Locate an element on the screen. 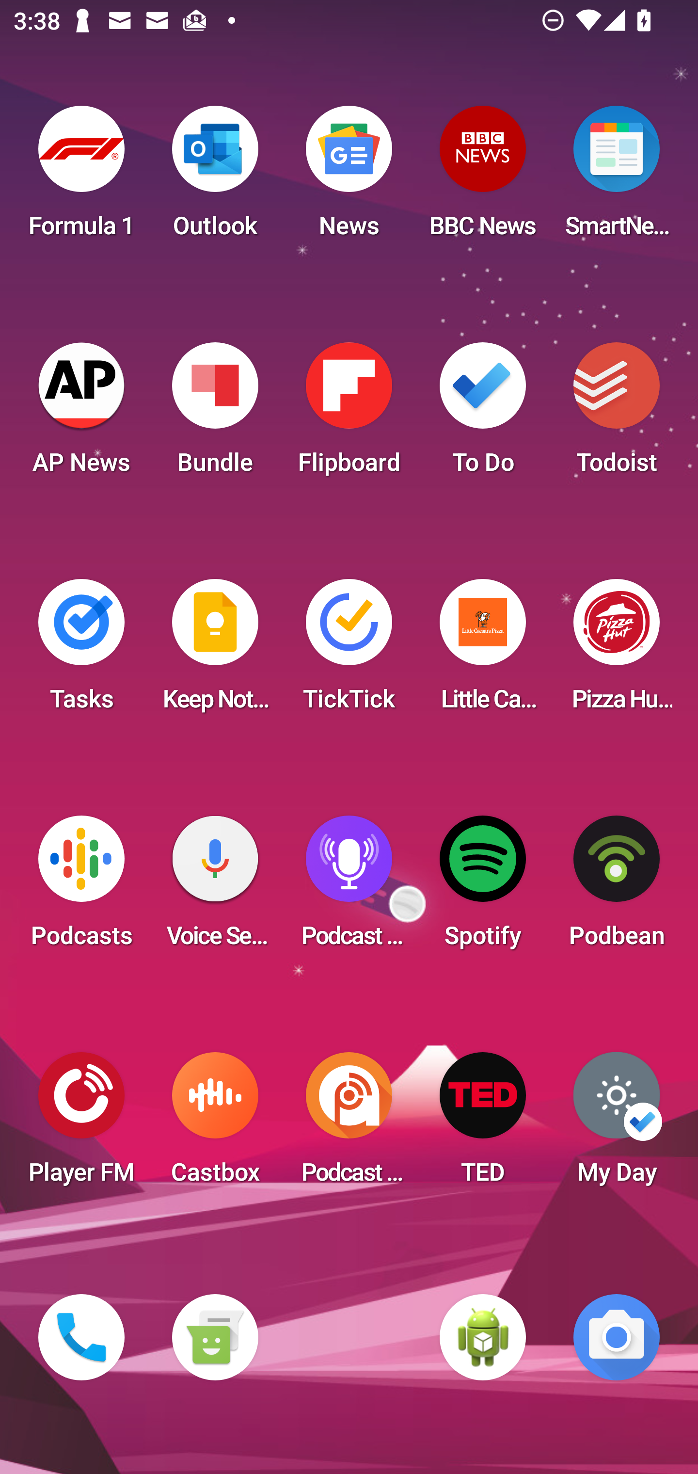 The height and width of the screenshot is (1474, 698). Tasks is located at coordinates (81, 651).